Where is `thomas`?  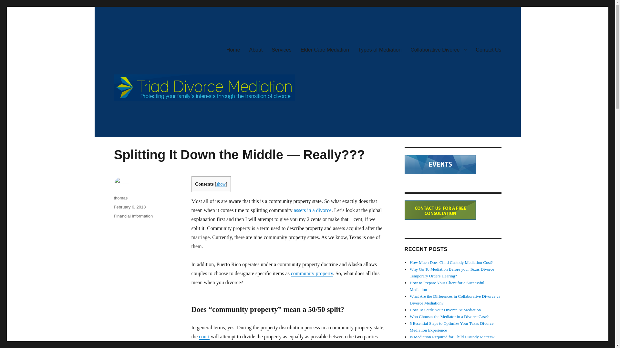 thomas is located at coordinates (120, 198).